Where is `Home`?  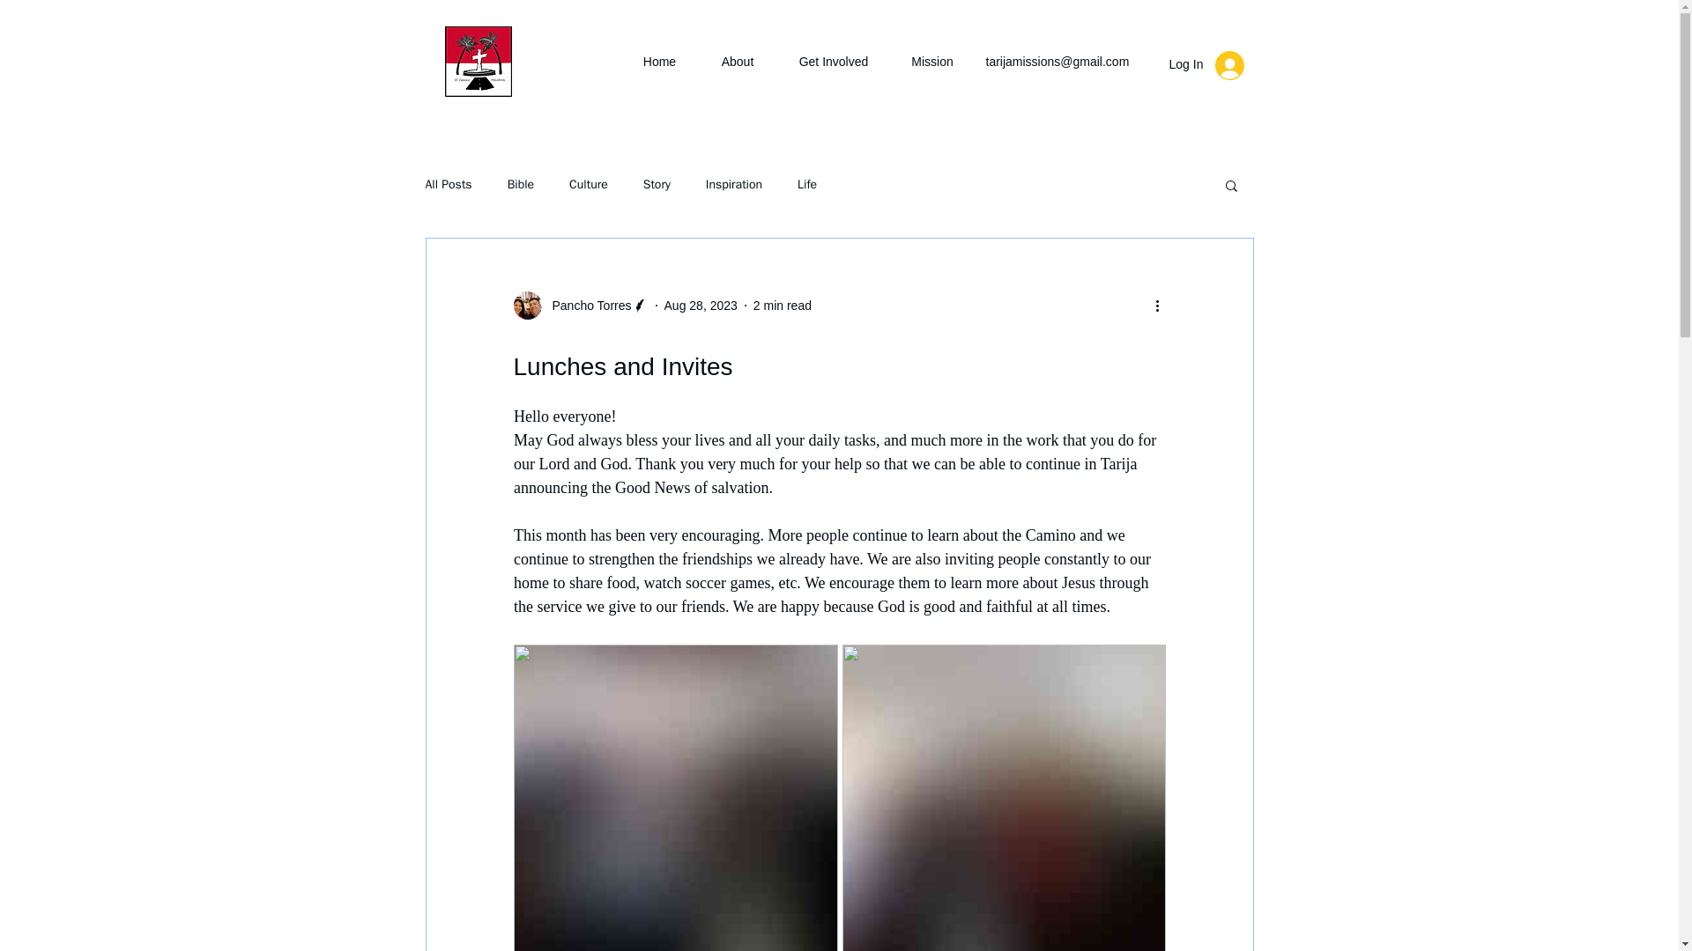
Home is located at coordinates (659, 62).